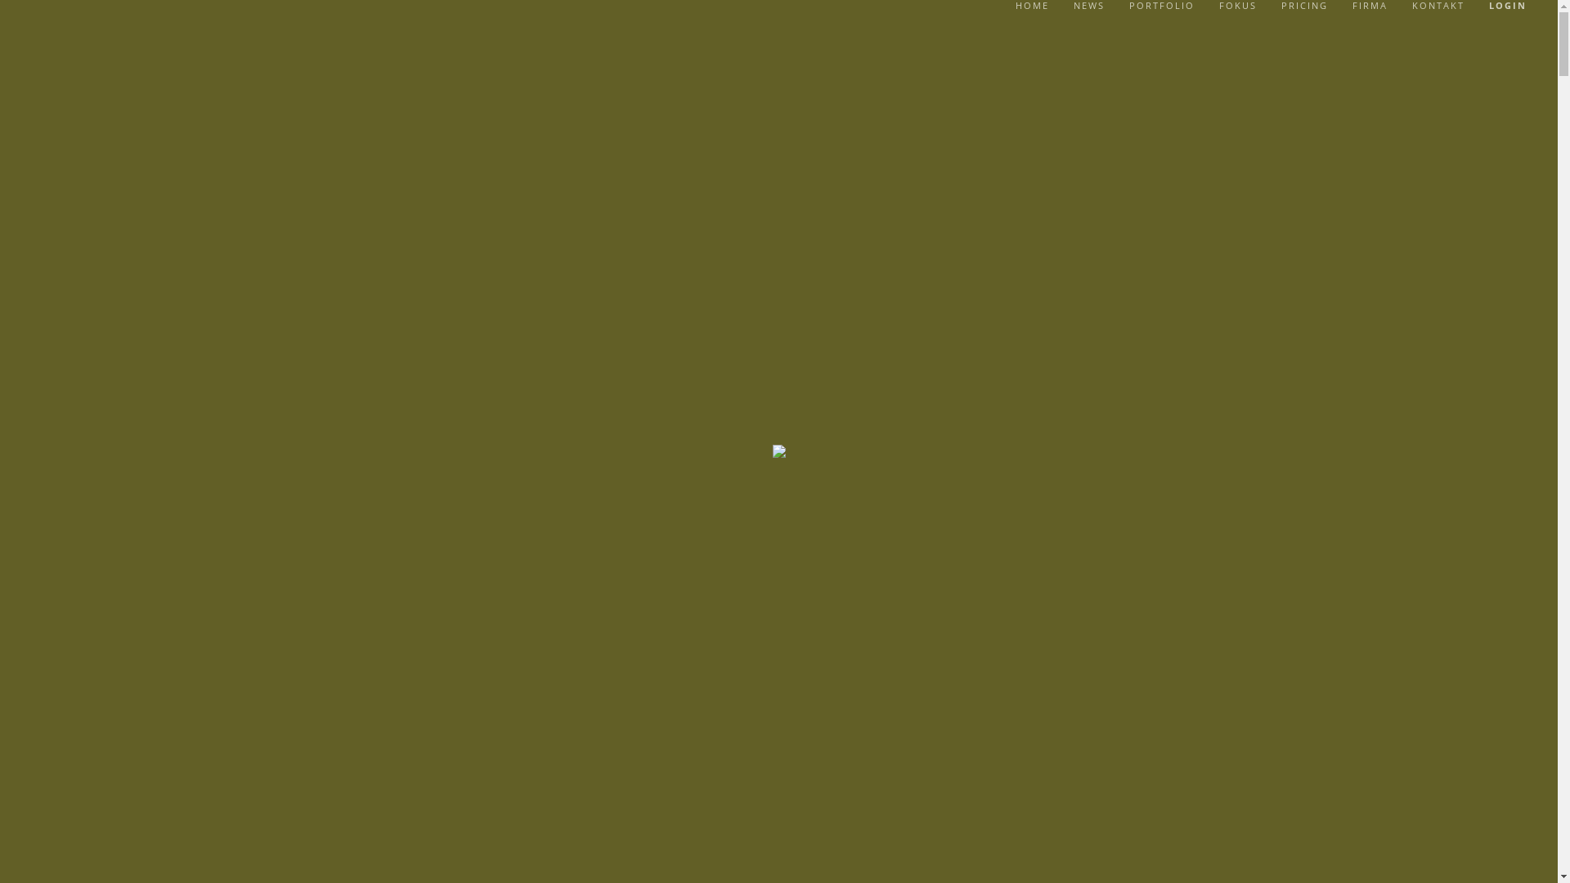 Image resolution: width=1570 pixels, height=883 pixels. Describe the element at coordinates (1162, 6) in the screenshot. I see `PORTFOLIO` at that location.